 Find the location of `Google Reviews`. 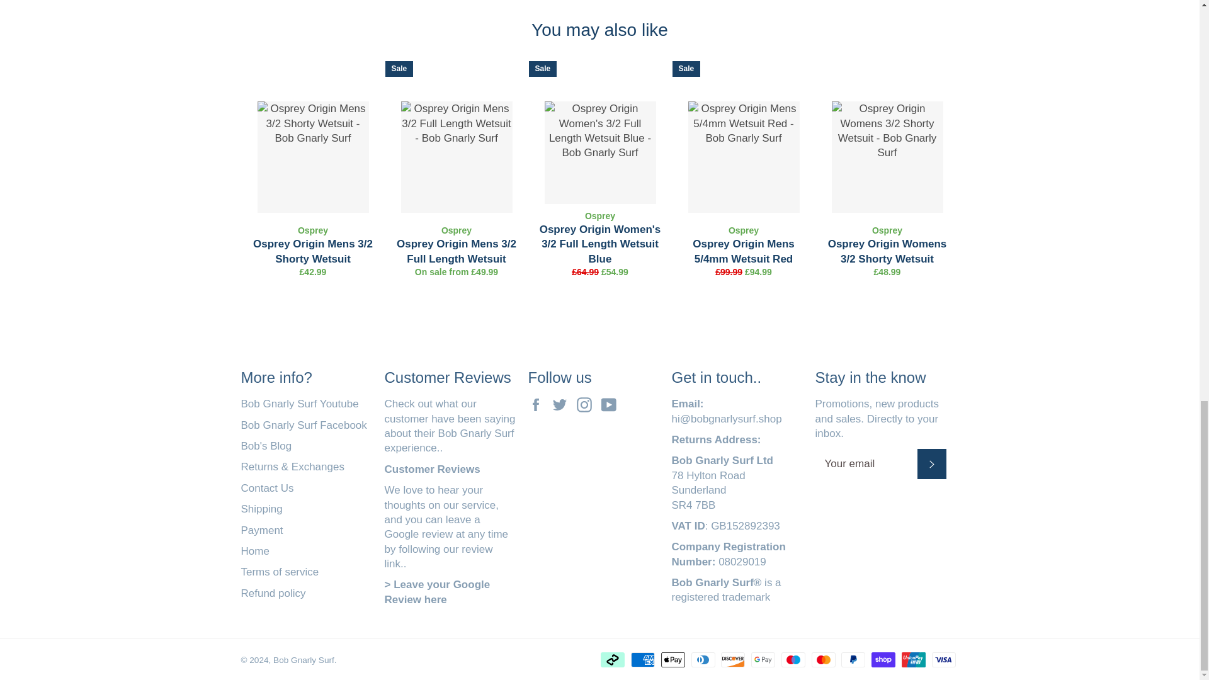

Google Reviews is located at coordinates (432, 468).